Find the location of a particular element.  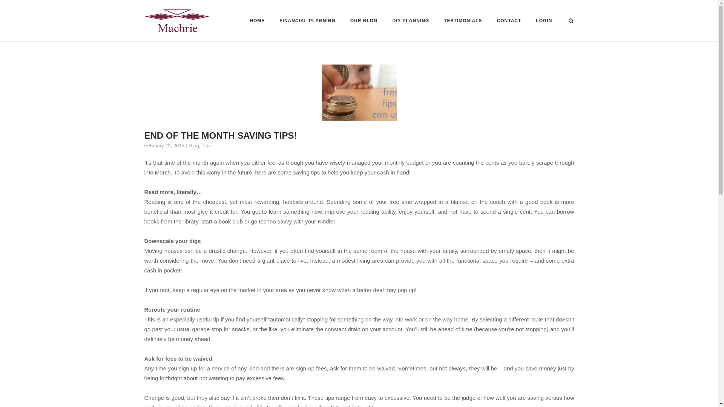

OUR BLOG is located at coordinates (364, 22).